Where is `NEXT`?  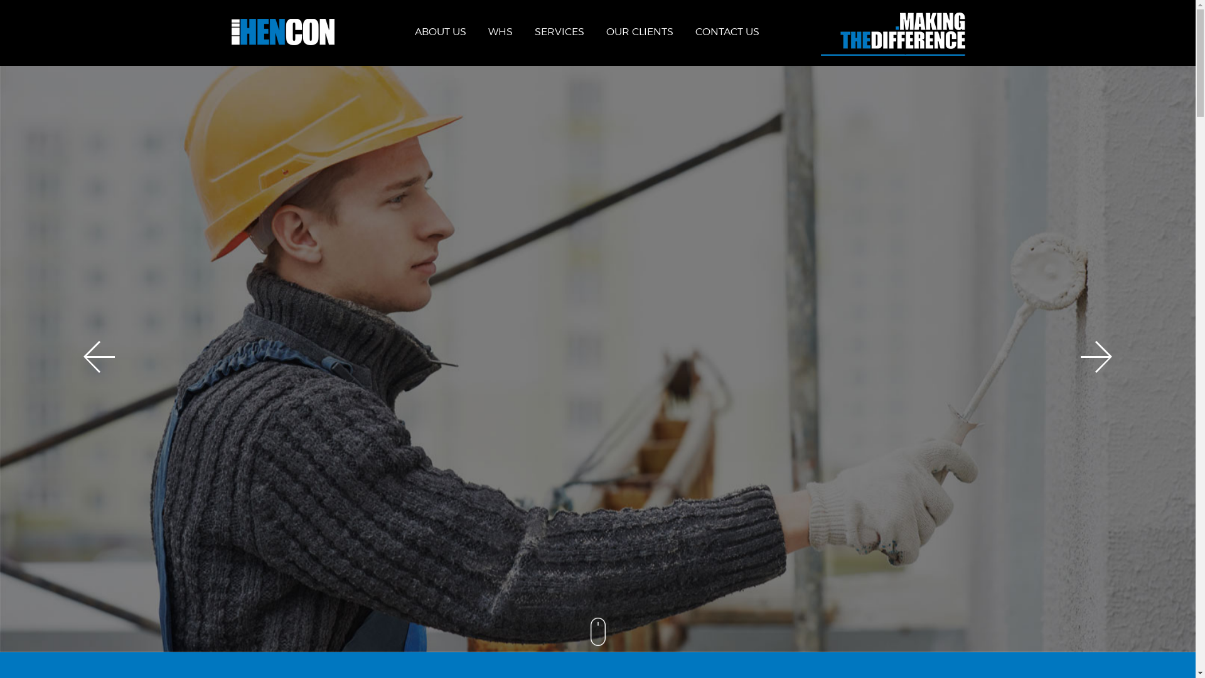
NEXT is located at coordinates (1096, 357).